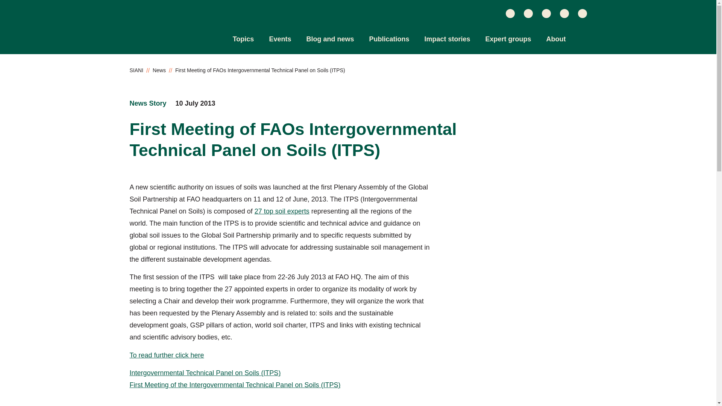 This screenshot has width=722, height=406. What do you see at coordinates (243, 39) in the screenshot?
I see `Topics` at bounding box center [243, 39].